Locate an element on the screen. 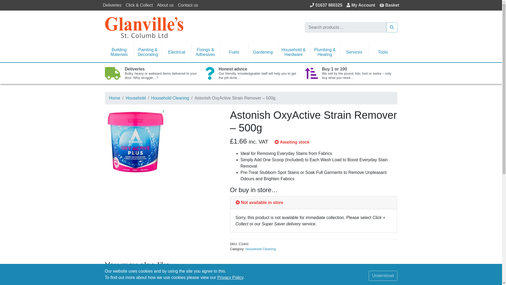  My Account is located at coordinates (361, 5).